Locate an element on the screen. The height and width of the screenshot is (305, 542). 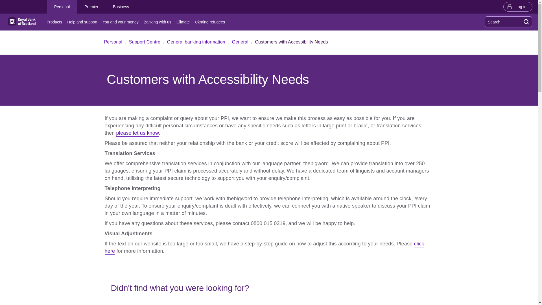
Customers with Accessibility Needs is located at coordinates (291, 43).